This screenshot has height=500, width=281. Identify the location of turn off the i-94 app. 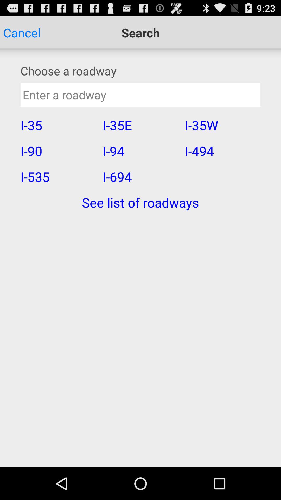
(140, 151).